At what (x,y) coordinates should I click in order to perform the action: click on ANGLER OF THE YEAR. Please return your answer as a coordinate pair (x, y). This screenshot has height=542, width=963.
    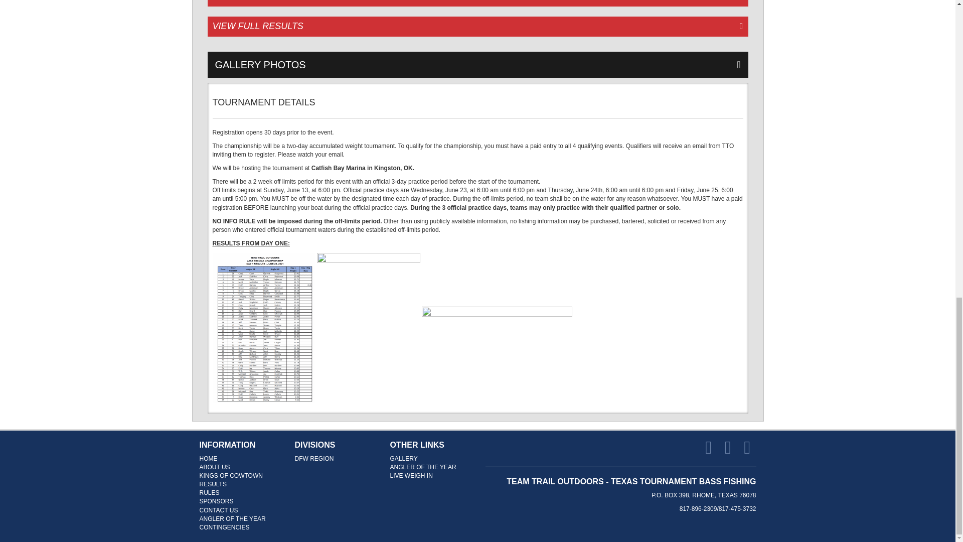
    Looking at the image, I should click on (423, 467).